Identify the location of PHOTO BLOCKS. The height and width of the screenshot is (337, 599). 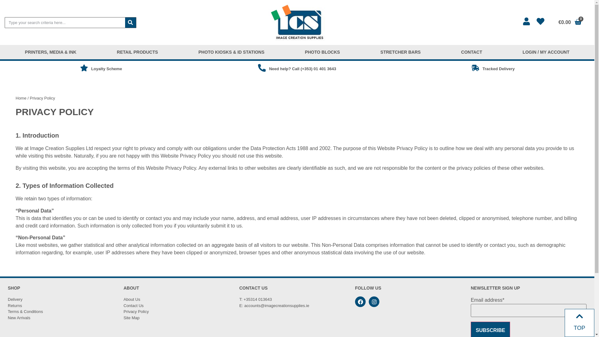
(322, 52).